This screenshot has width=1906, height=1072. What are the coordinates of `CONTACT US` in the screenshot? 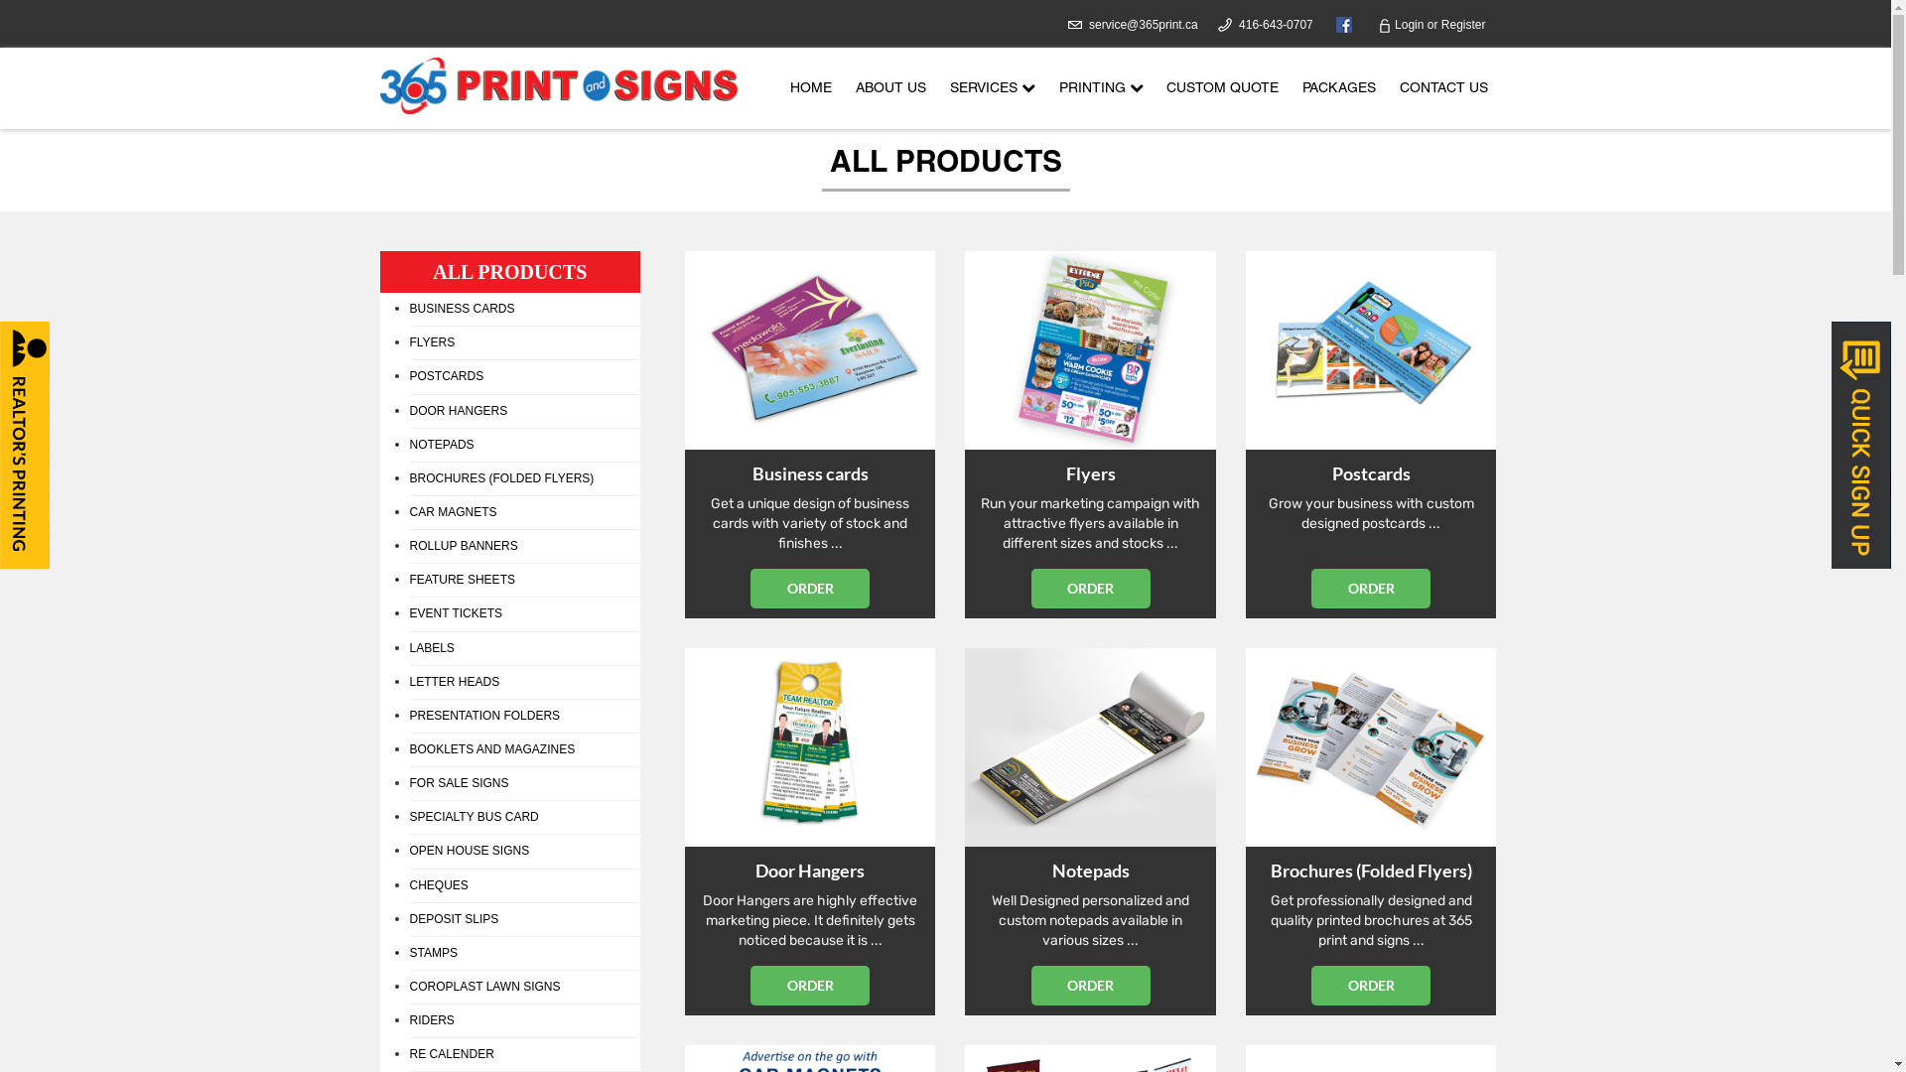 It's located at (1443, 89).